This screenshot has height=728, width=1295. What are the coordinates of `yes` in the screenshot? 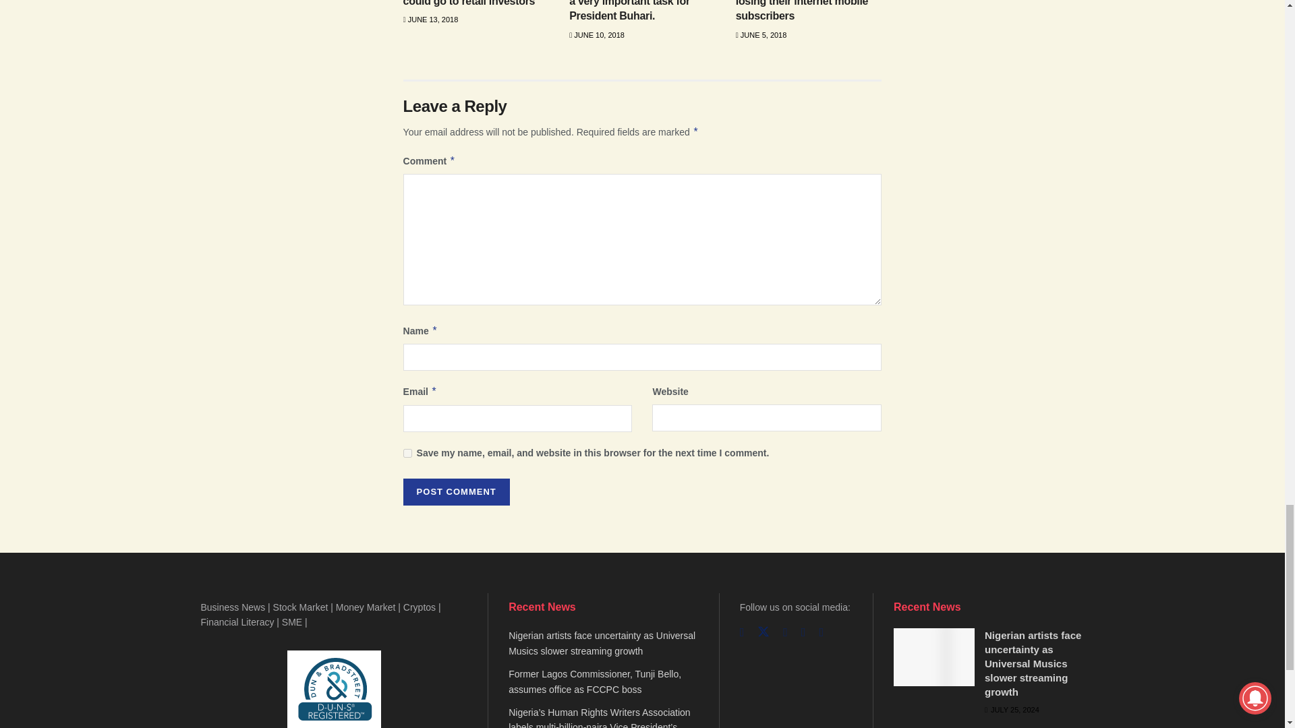 It's located at (407, 453).